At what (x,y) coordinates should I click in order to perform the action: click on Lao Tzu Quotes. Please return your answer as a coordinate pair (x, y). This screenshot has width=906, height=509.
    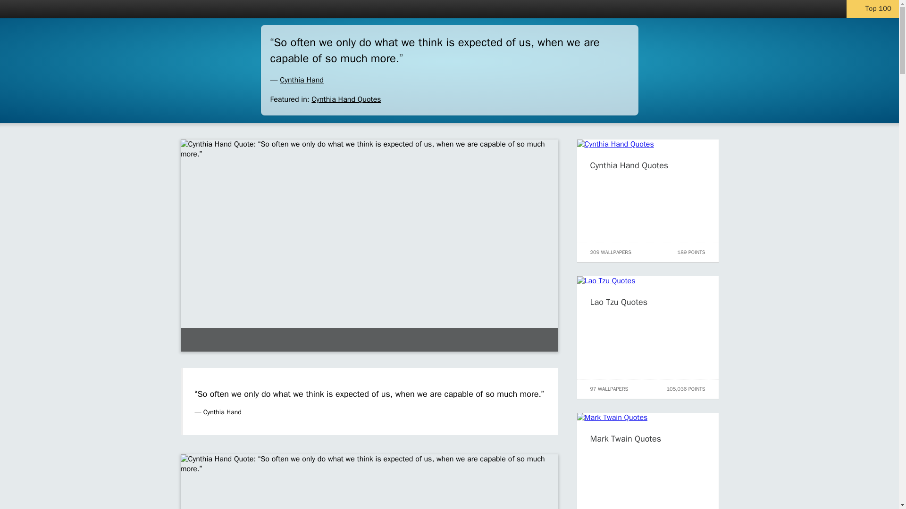
    Looking at the image, I should click on (618, 302).